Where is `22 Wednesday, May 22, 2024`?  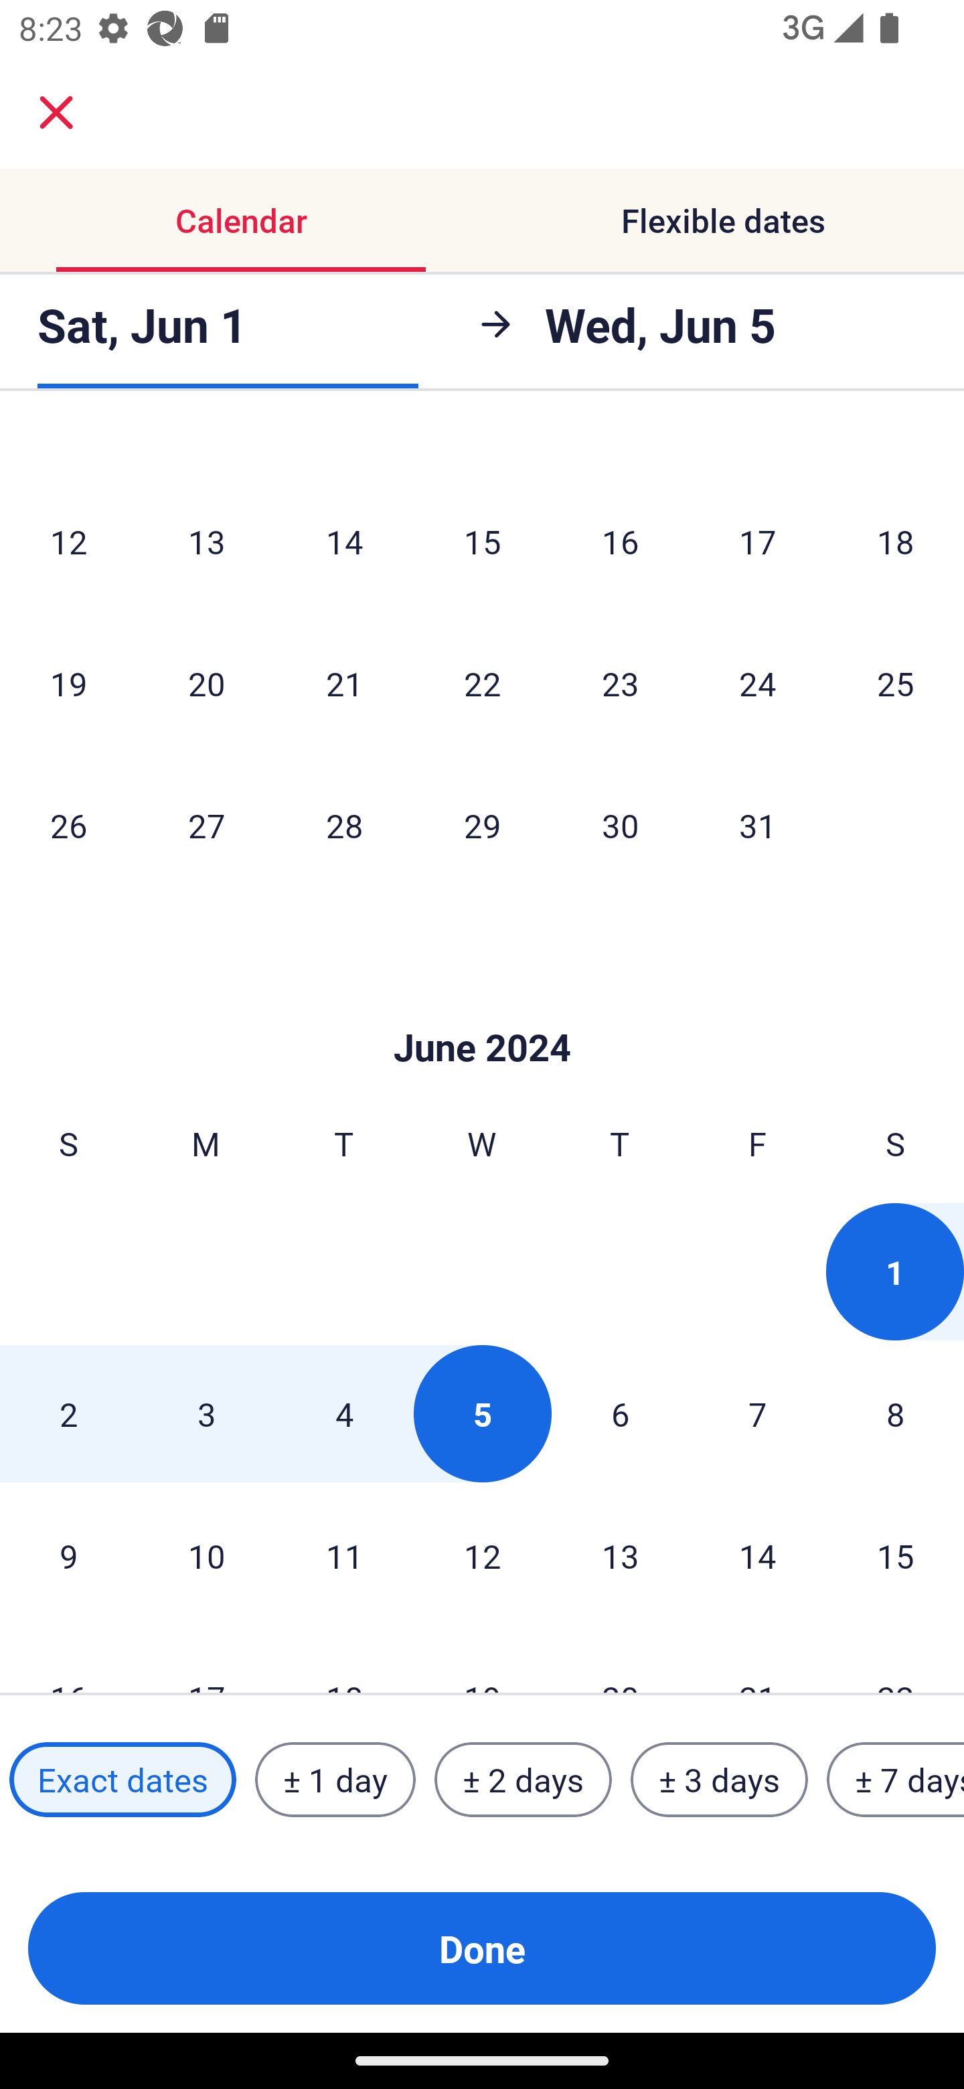 22 Wednesday, May 22, 2024 is located at coordinates (482, 683).